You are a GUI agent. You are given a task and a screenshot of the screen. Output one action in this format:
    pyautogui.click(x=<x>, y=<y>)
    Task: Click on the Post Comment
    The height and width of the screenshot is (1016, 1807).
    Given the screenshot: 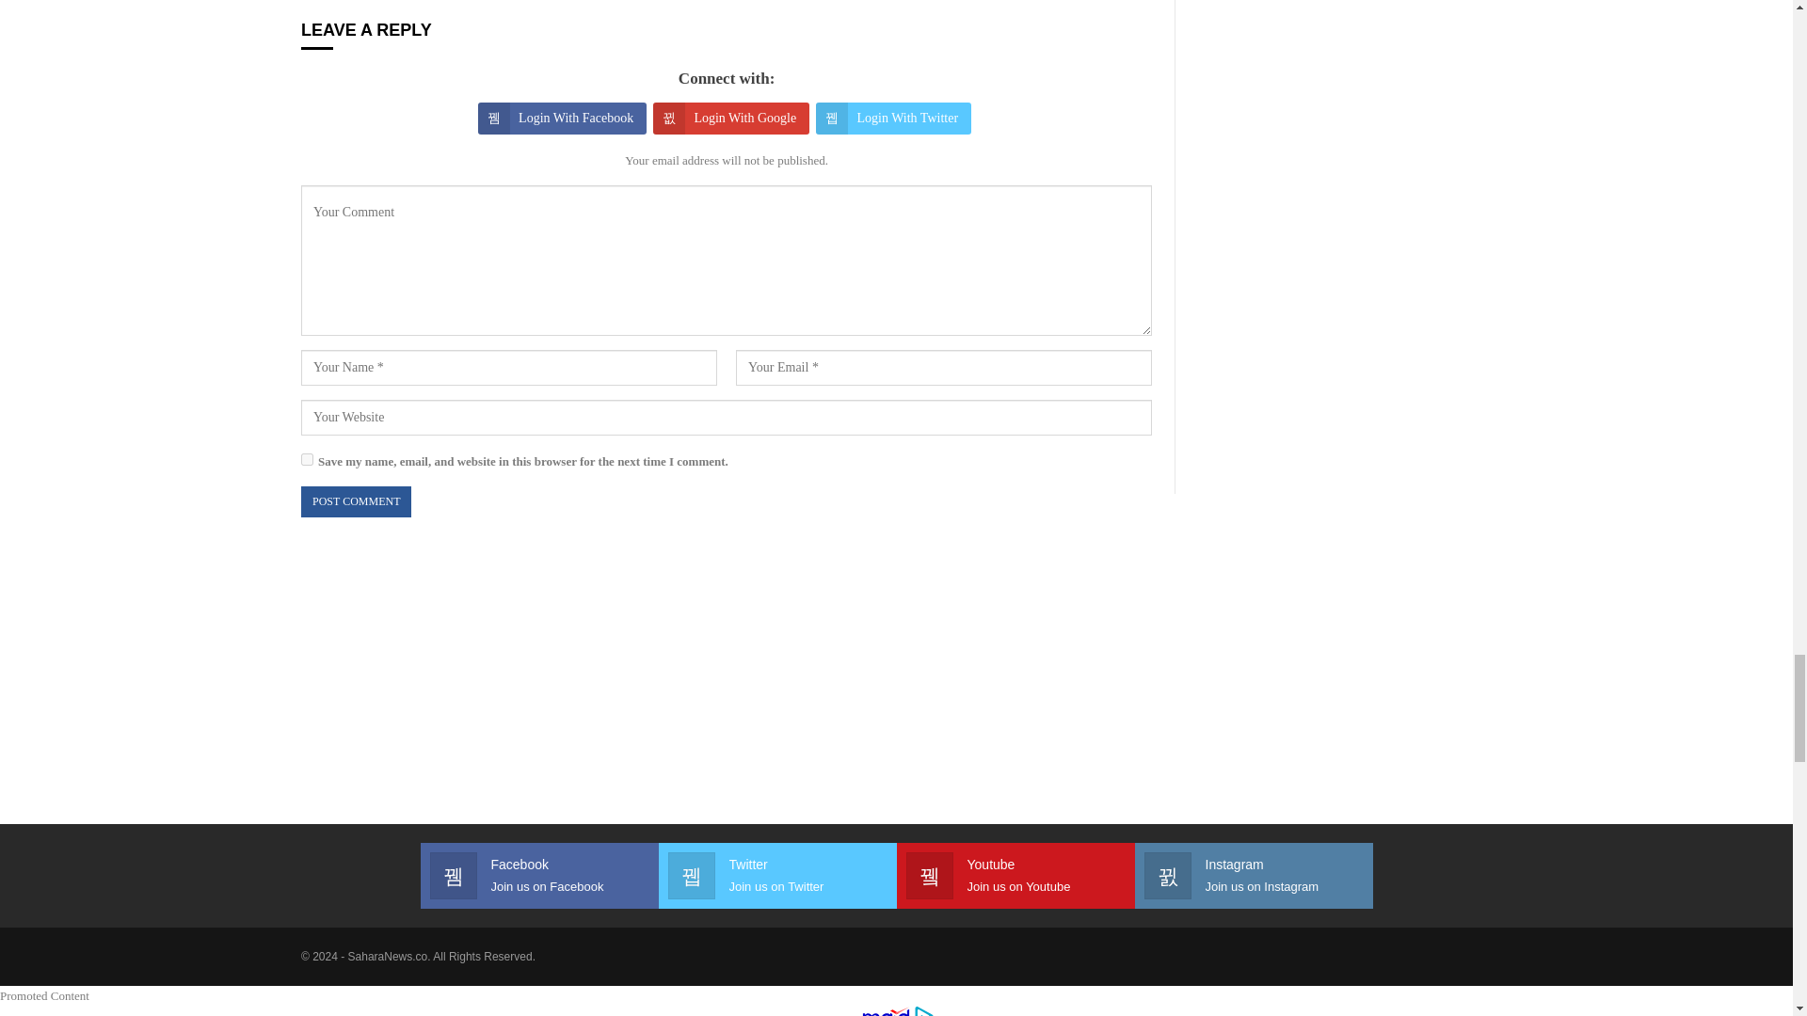 What is the action you would take?
    pyautogui.click(x=356, y=501)
    